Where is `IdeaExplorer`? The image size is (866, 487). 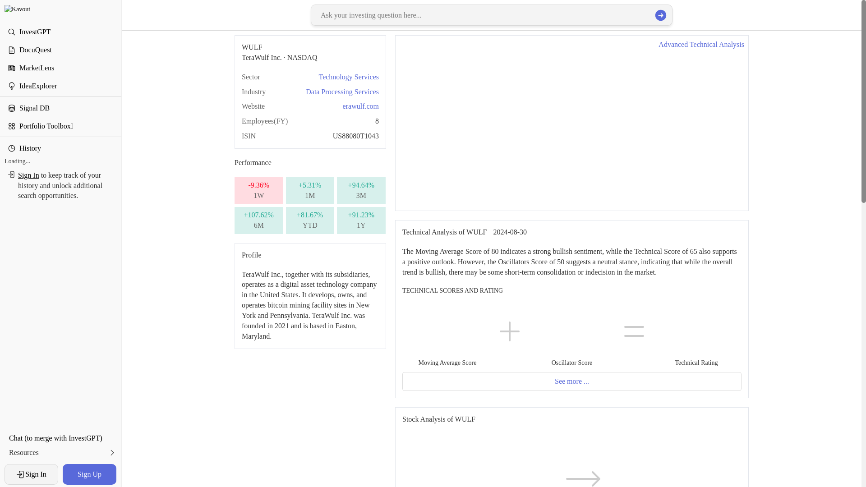
IdeaExplorer is located at coordinates (60, 85).